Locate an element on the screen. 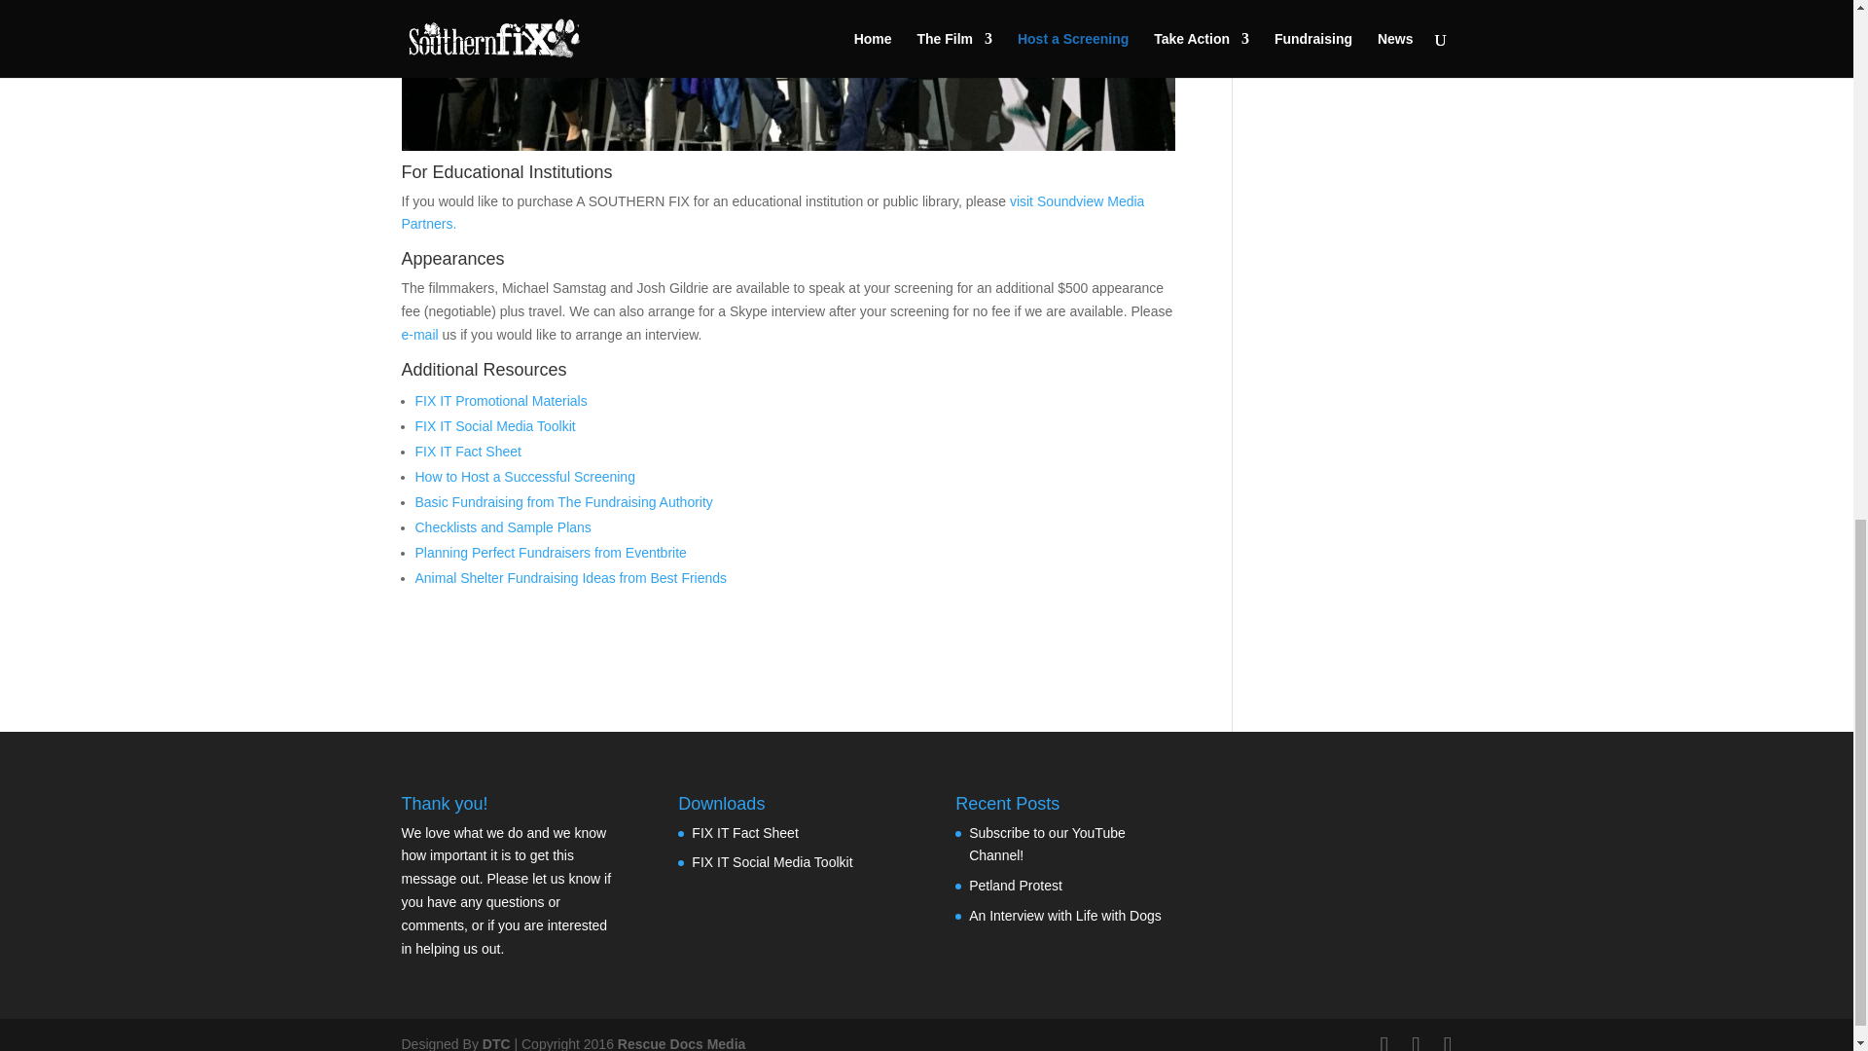 This screenshot has height=1051, width=1868. FIX IT Fact Sheet is located at coordinates (467, 451).